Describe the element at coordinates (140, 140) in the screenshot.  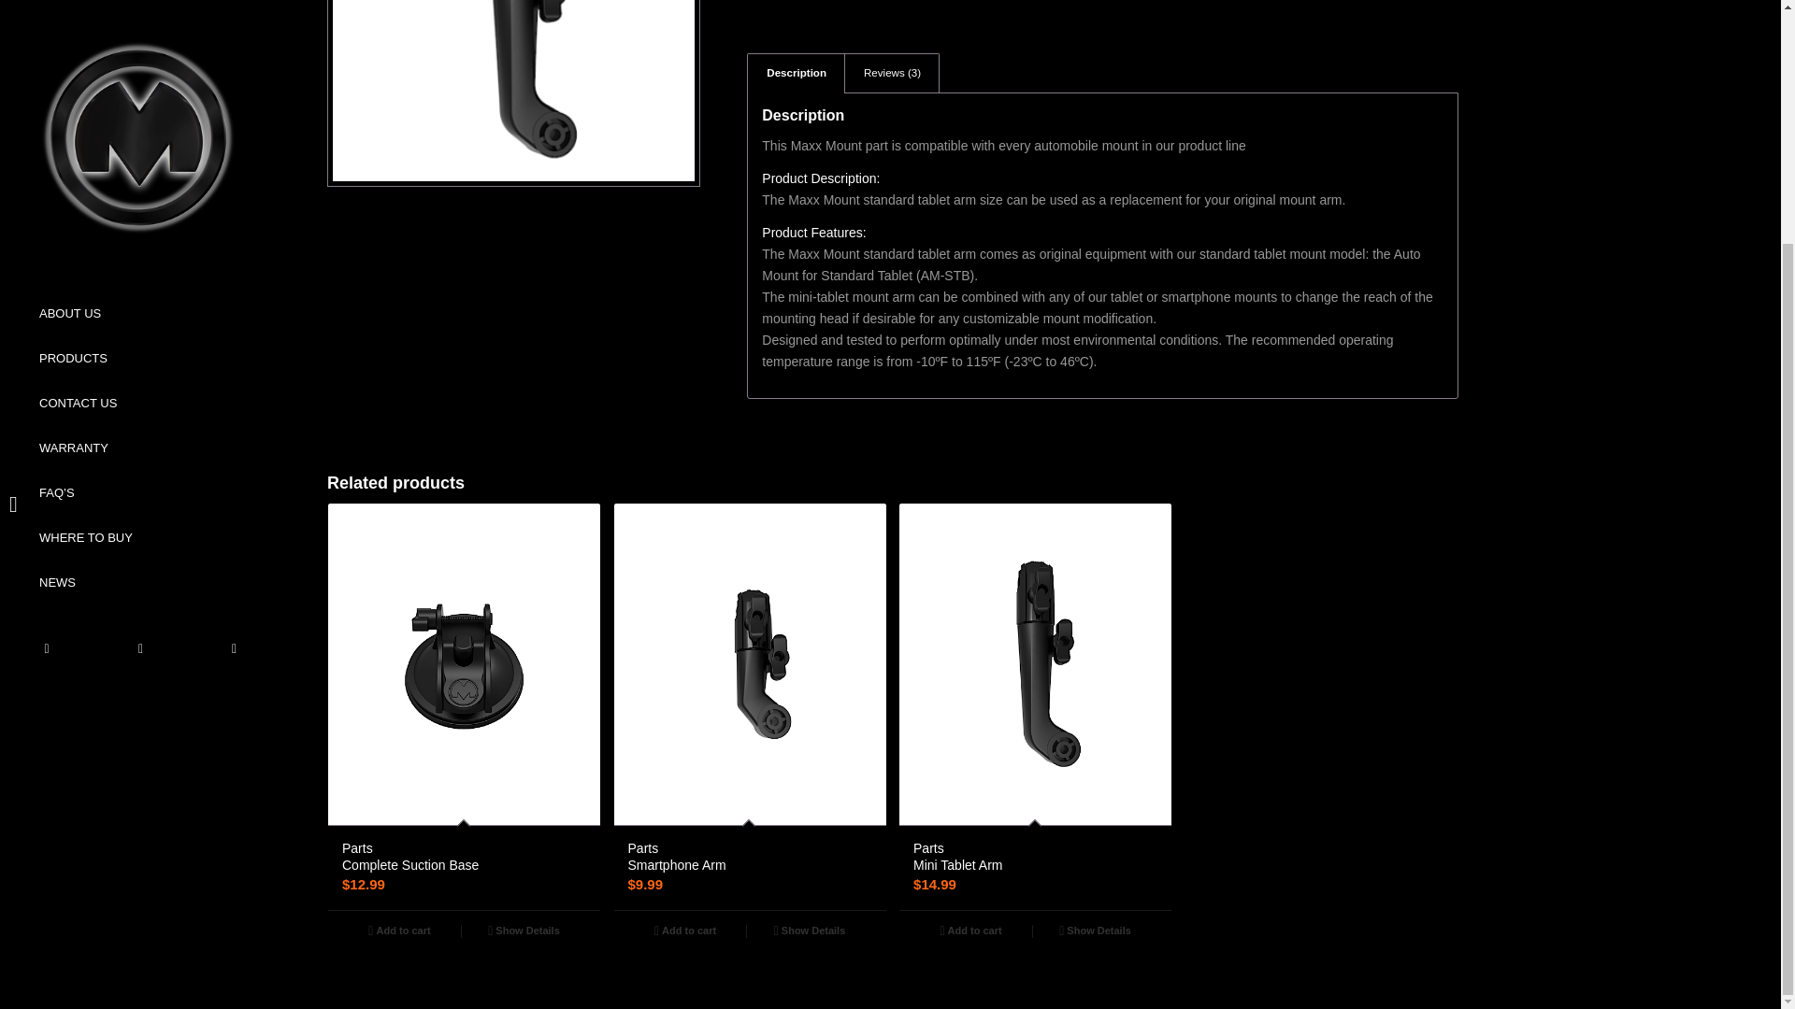
I see `WARRANTY` at that location.